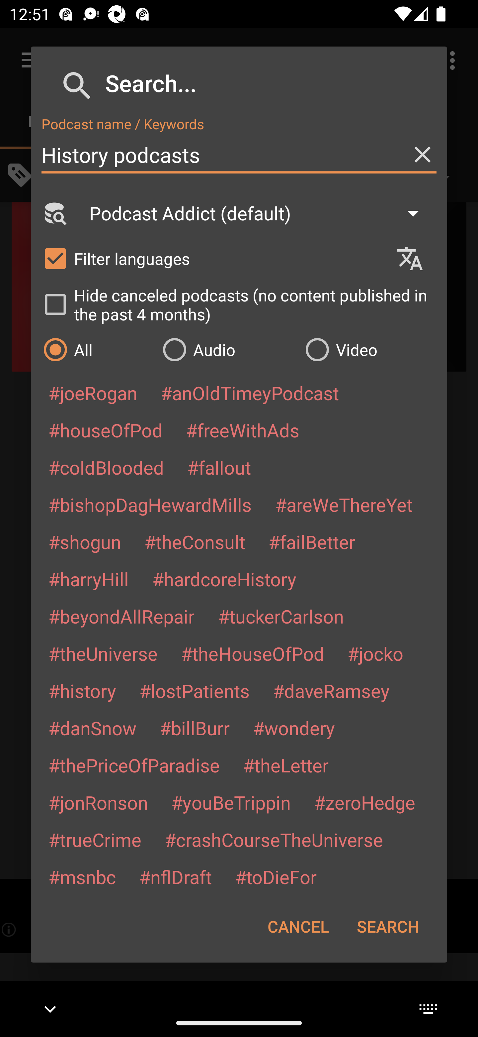  I want to click on Languages selection, so click(416, 259).